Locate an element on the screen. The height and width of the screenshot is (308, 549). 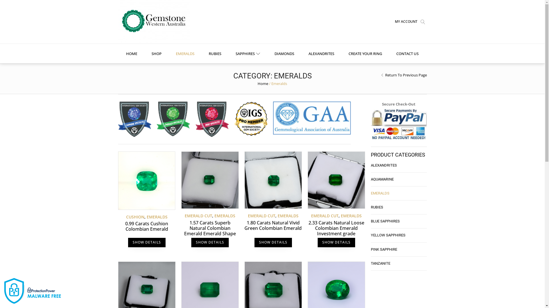
EMERALDS is located at coordinates (157, 217).